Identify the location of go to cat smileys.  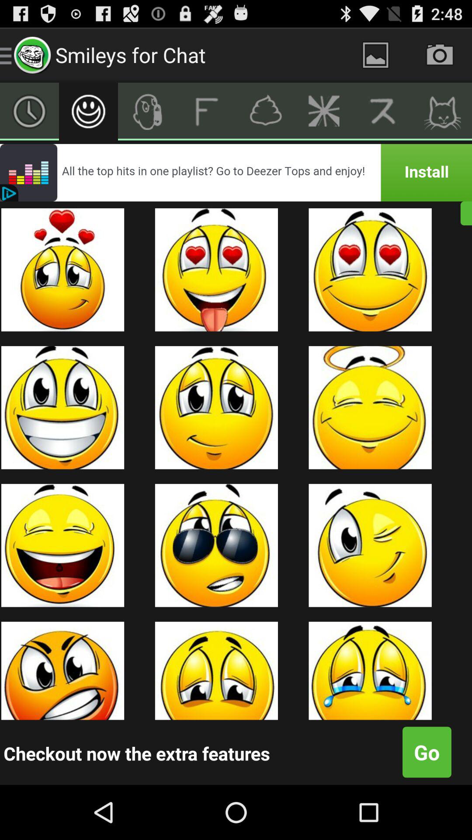
(442, 112).